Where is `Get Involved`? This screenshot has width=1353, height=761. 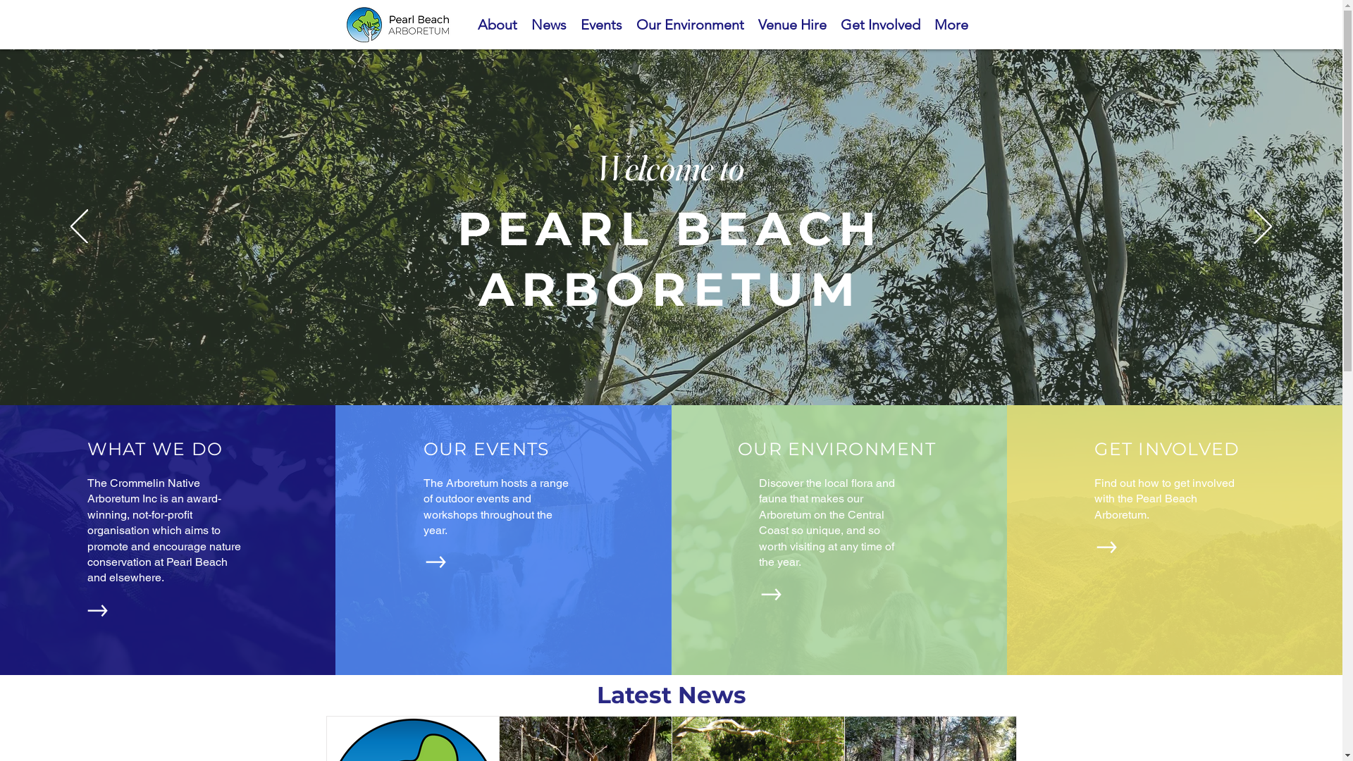 Get Involved is located at coordinates (879, 25).